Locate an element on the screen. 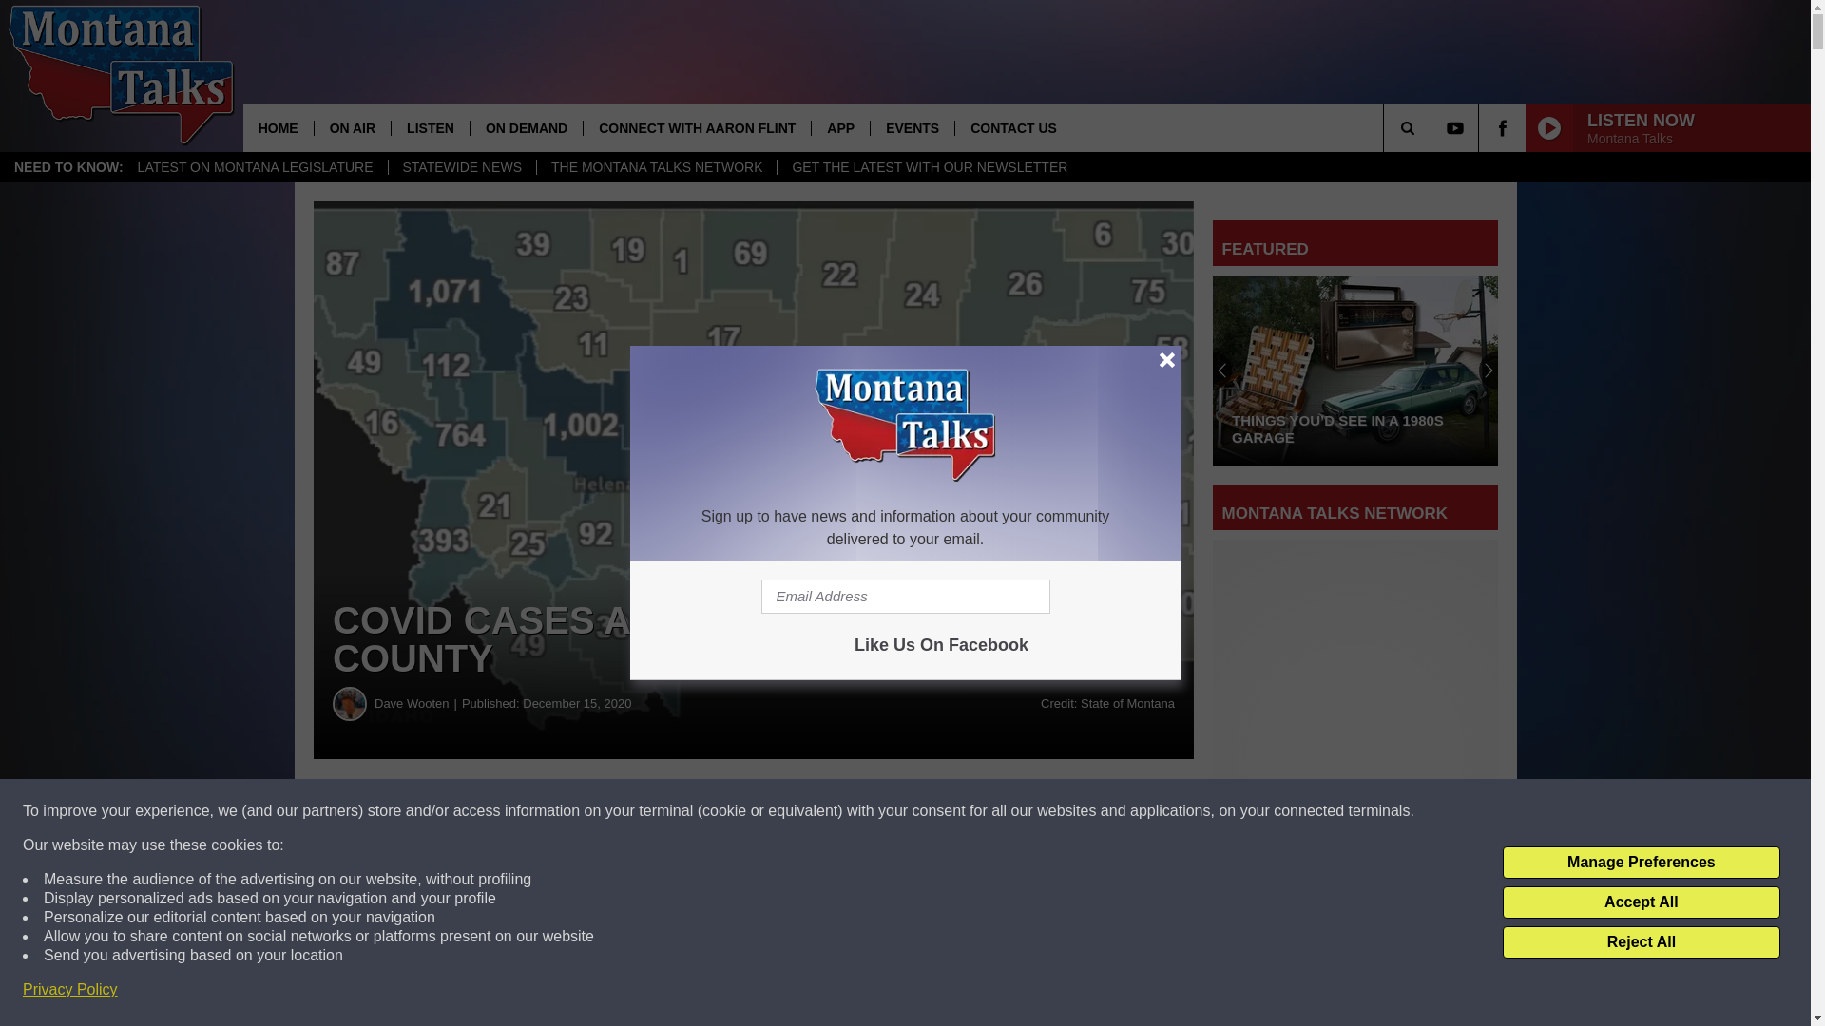 This screenshot has width=1825, height=1026. THE MONTANA TALKS NETWORK is located at coordinates (656, 167).